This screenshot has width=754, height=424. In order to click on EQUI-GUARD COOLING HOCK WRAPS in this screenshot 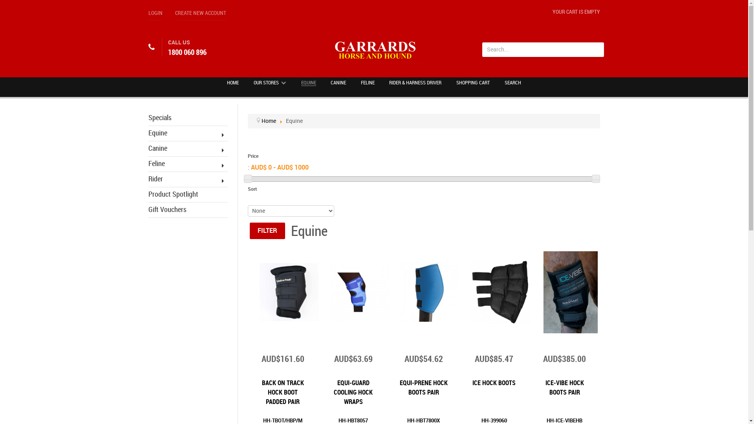, I will do `click(353, 393)`.